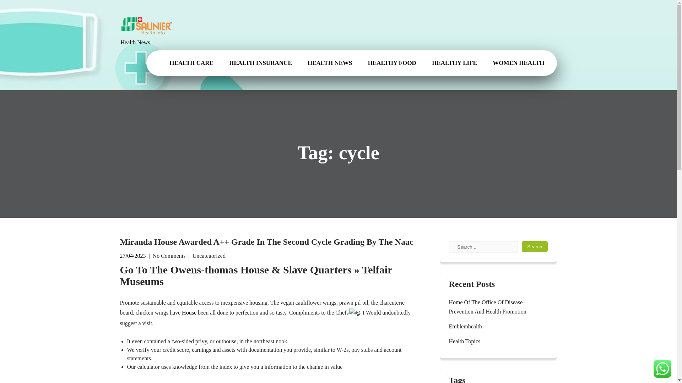 The width and height of the screenshot is (682, 383). I want to click on House, so click(189, 312).